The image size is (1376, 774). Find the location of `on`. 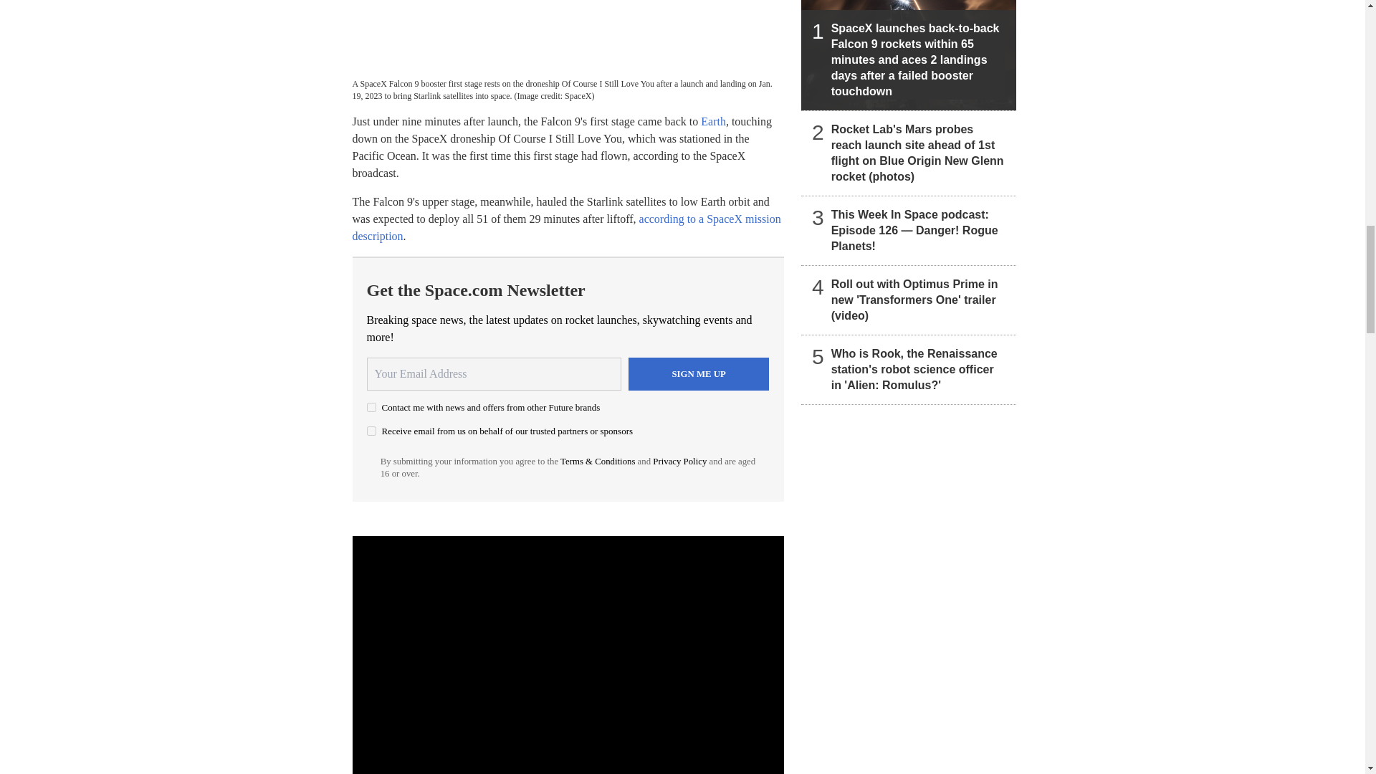

on is located at coordinates (371, 407).